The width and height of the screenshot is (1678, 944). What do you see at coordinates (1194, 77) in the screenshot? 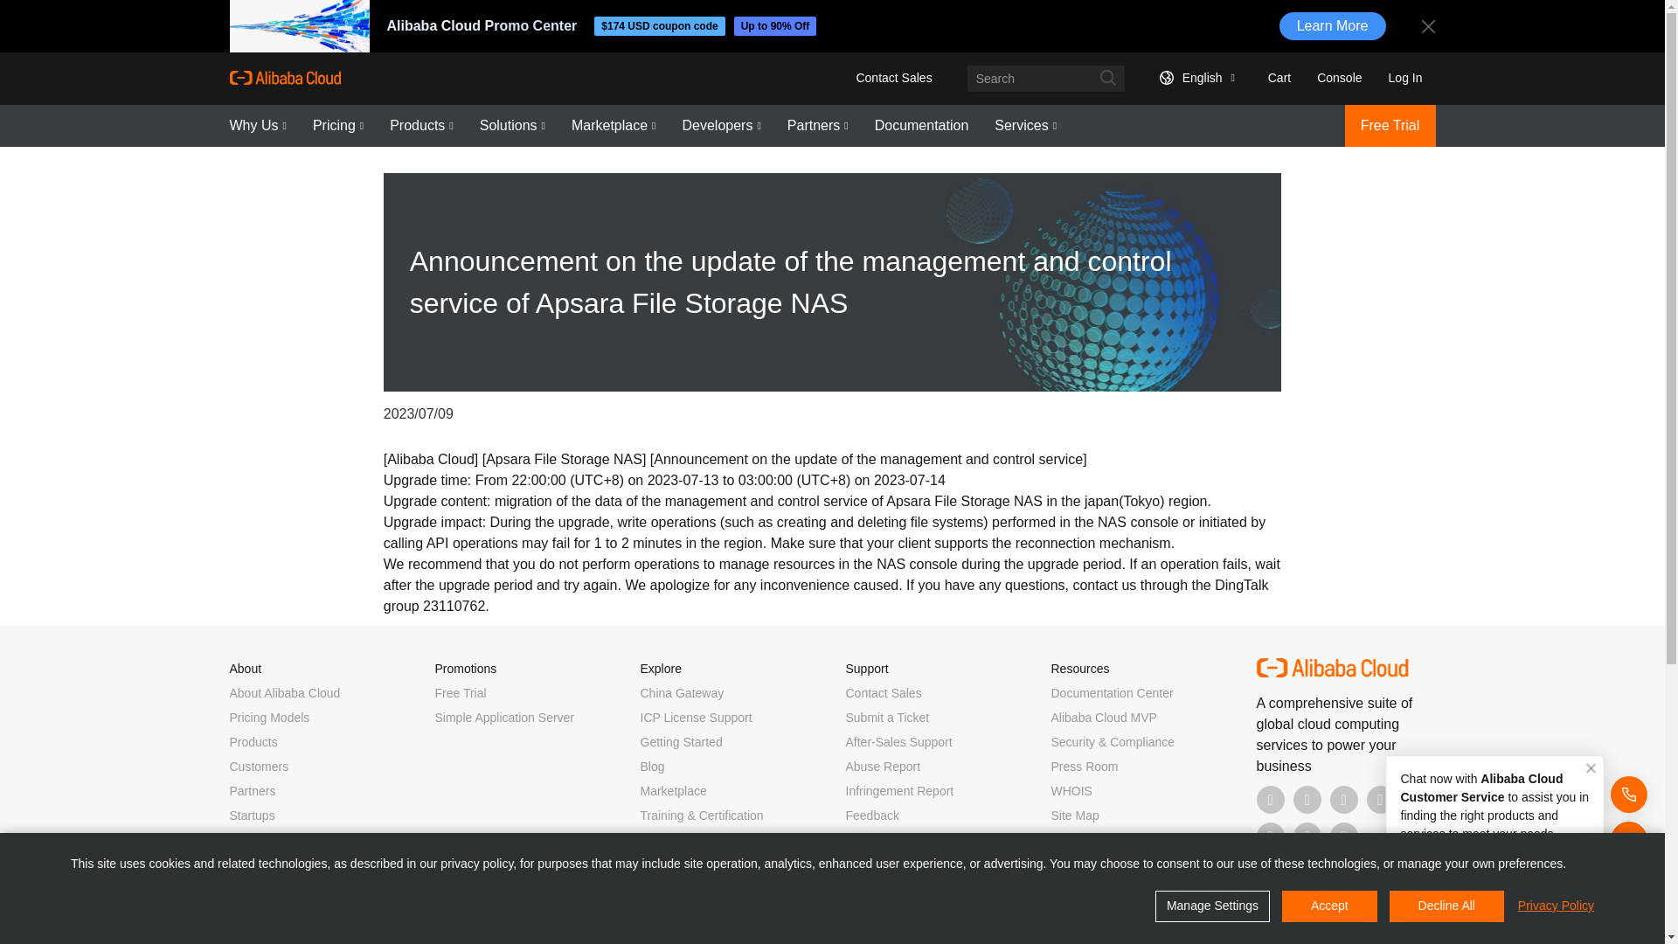
I see `English` at bounding box center [1194, 77].